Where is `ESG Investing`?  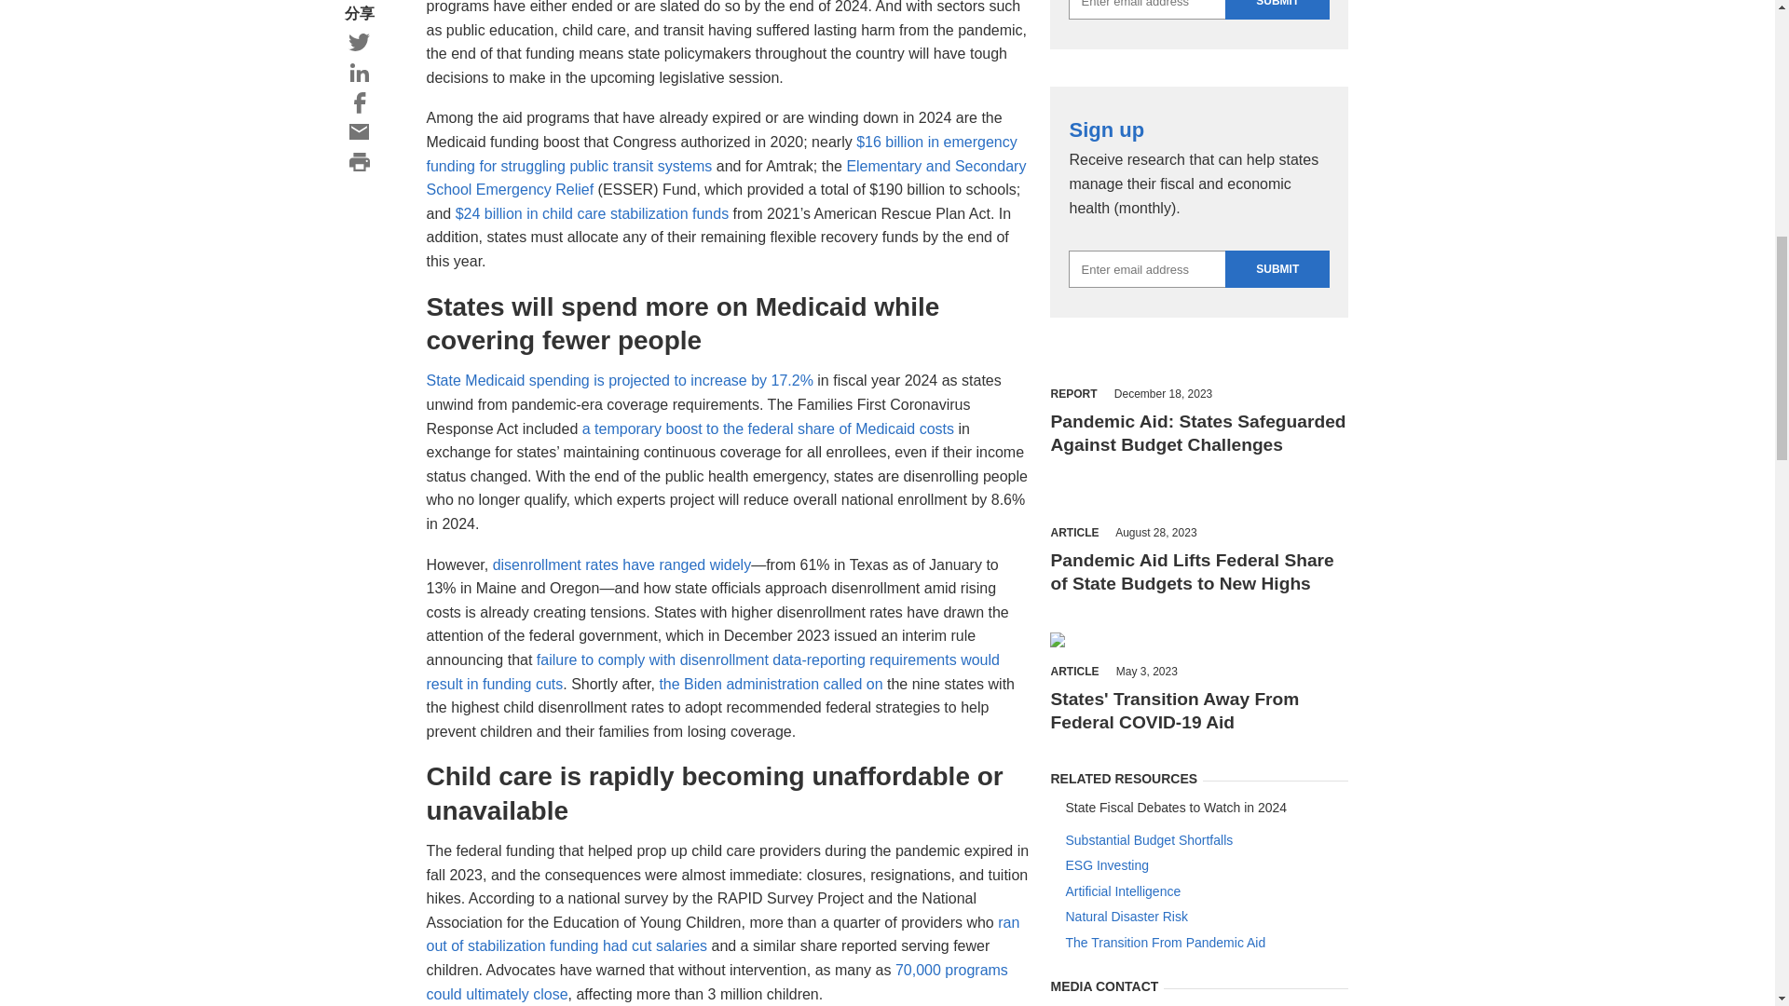
ESG Investing is located at coordinates (1206, 866).